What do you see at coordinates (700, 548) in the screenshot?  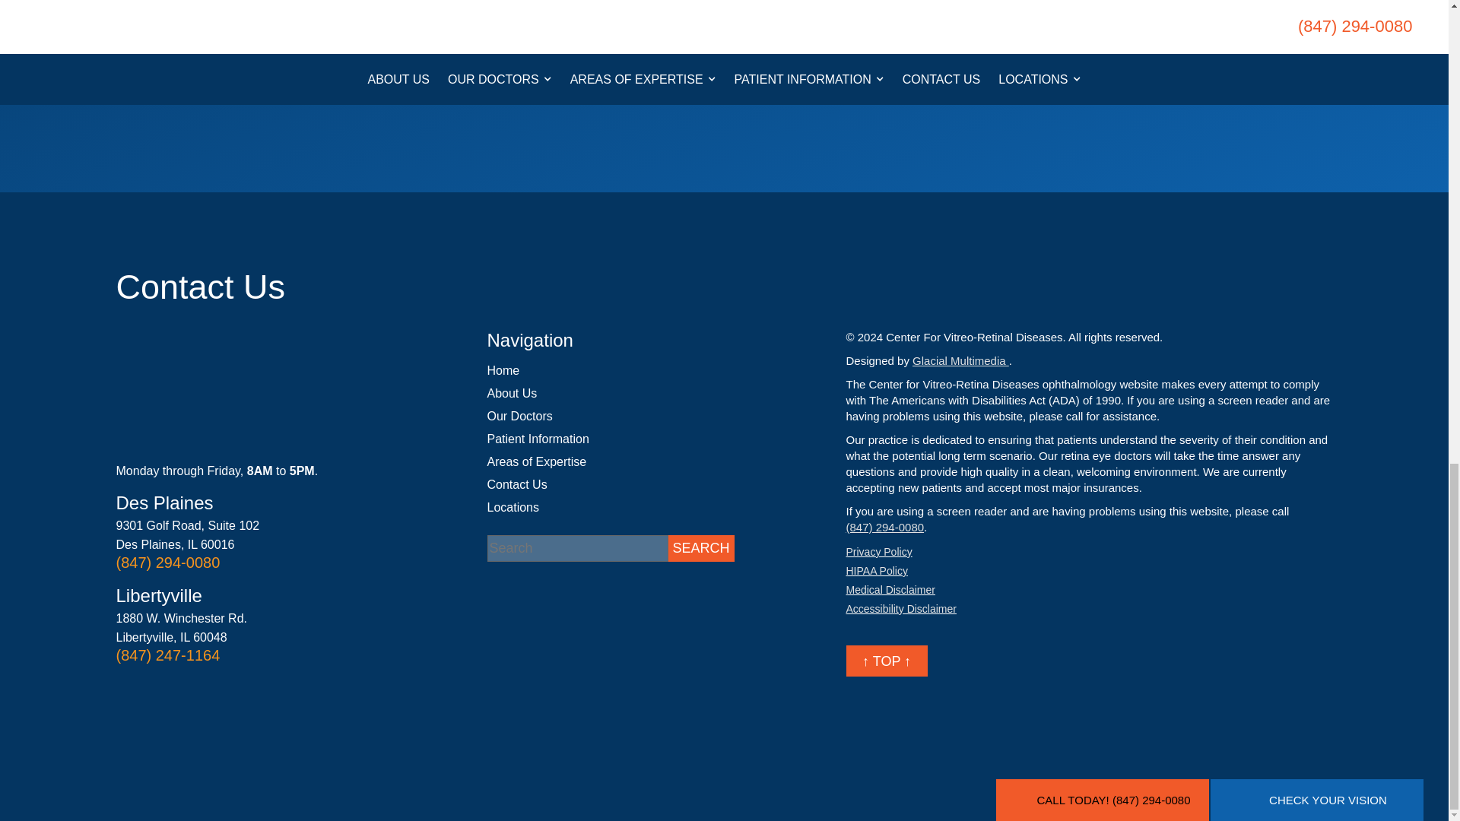 I see `Search` at bounding box center [700, 548].